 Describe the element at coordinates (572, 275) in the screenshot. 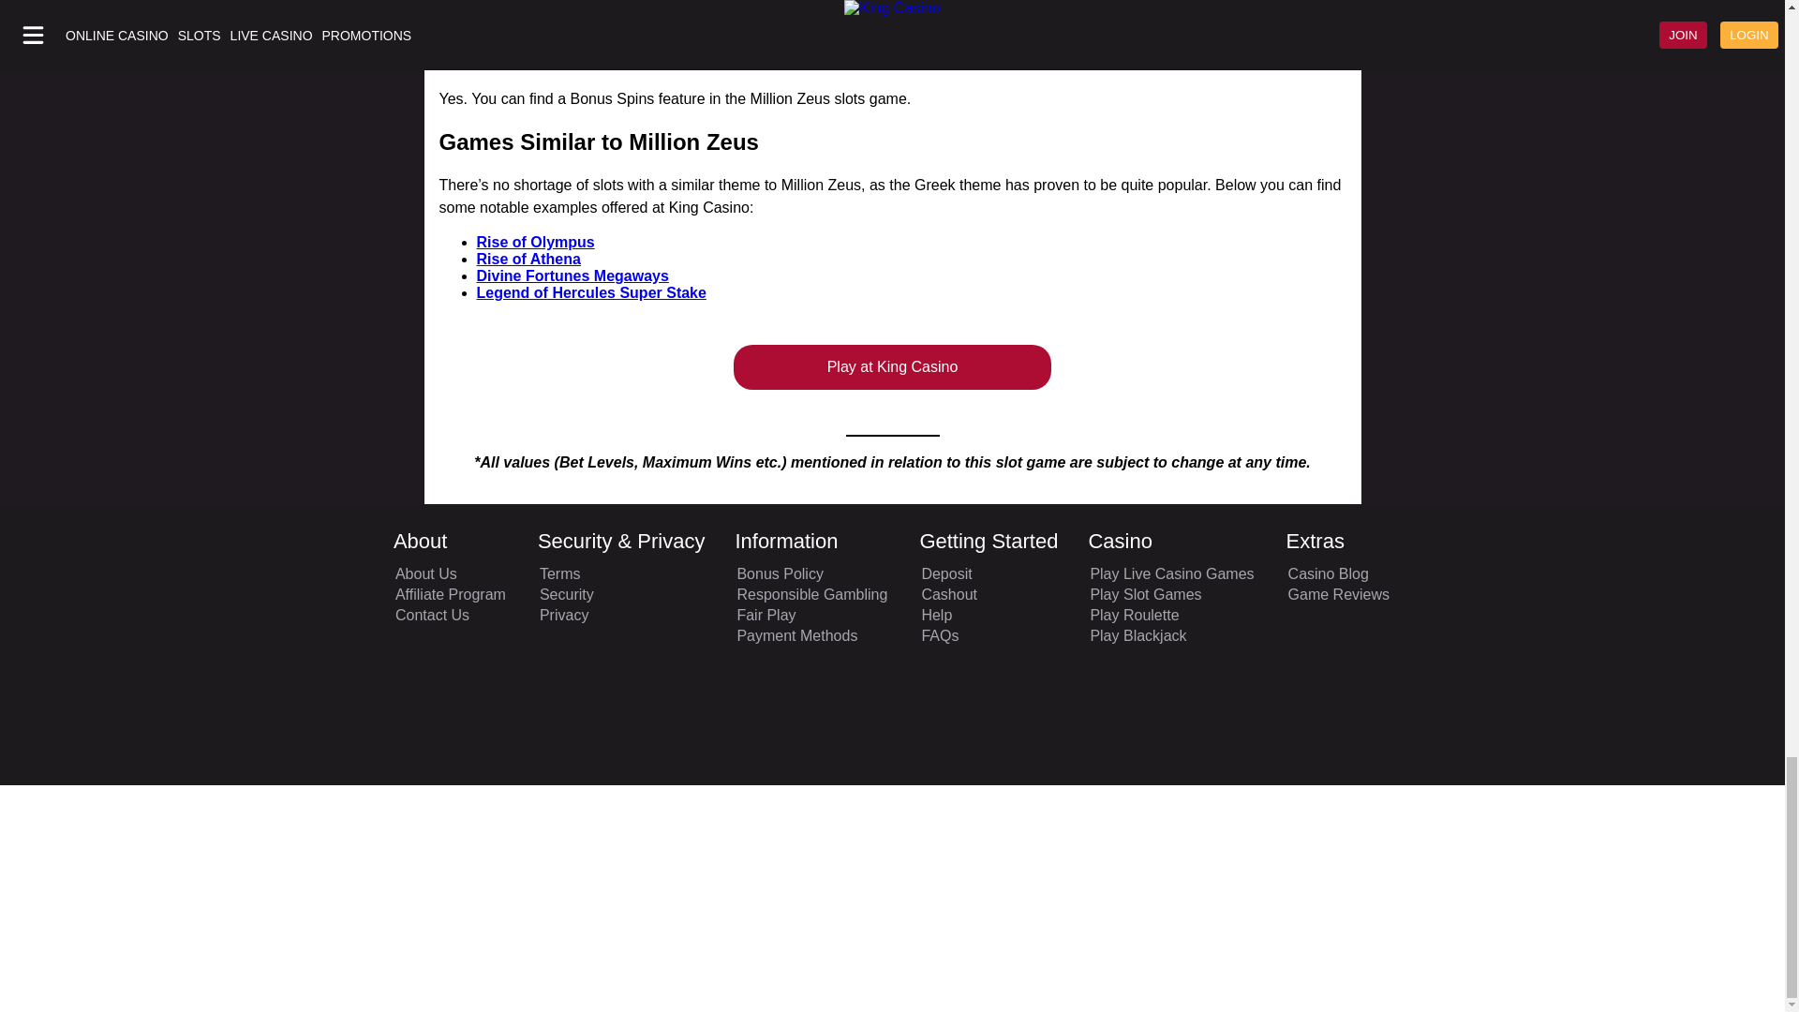

I see `Divine Fortunes Megaways` at that location.